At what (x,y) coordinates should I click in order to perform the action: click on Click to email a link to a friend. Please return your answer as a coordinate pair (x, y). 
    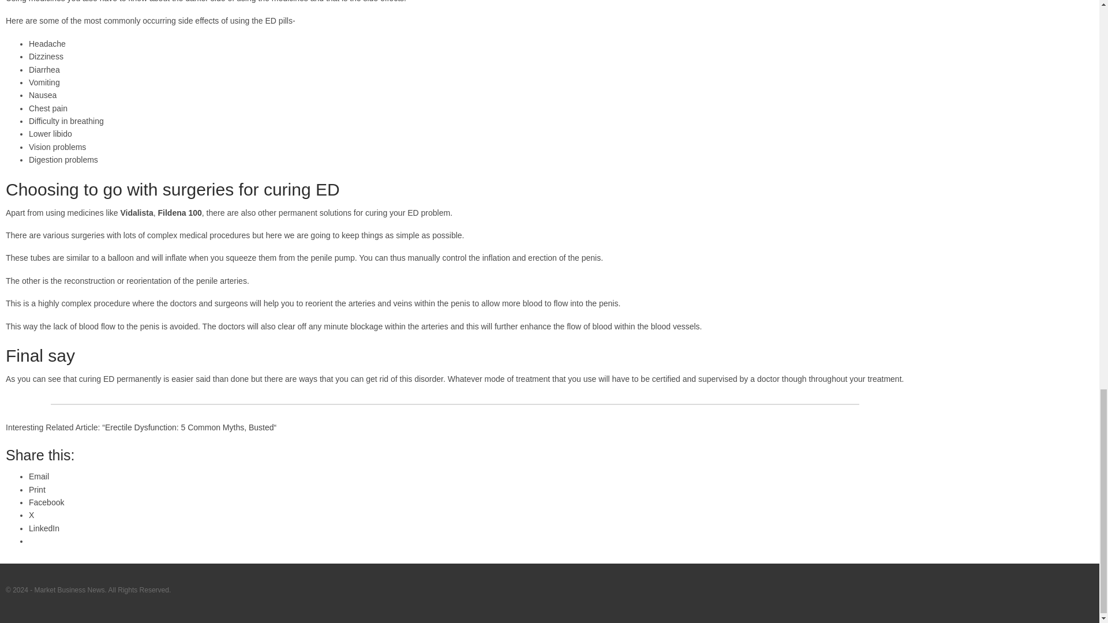
    Looking at the image, I should click on (38, 476).